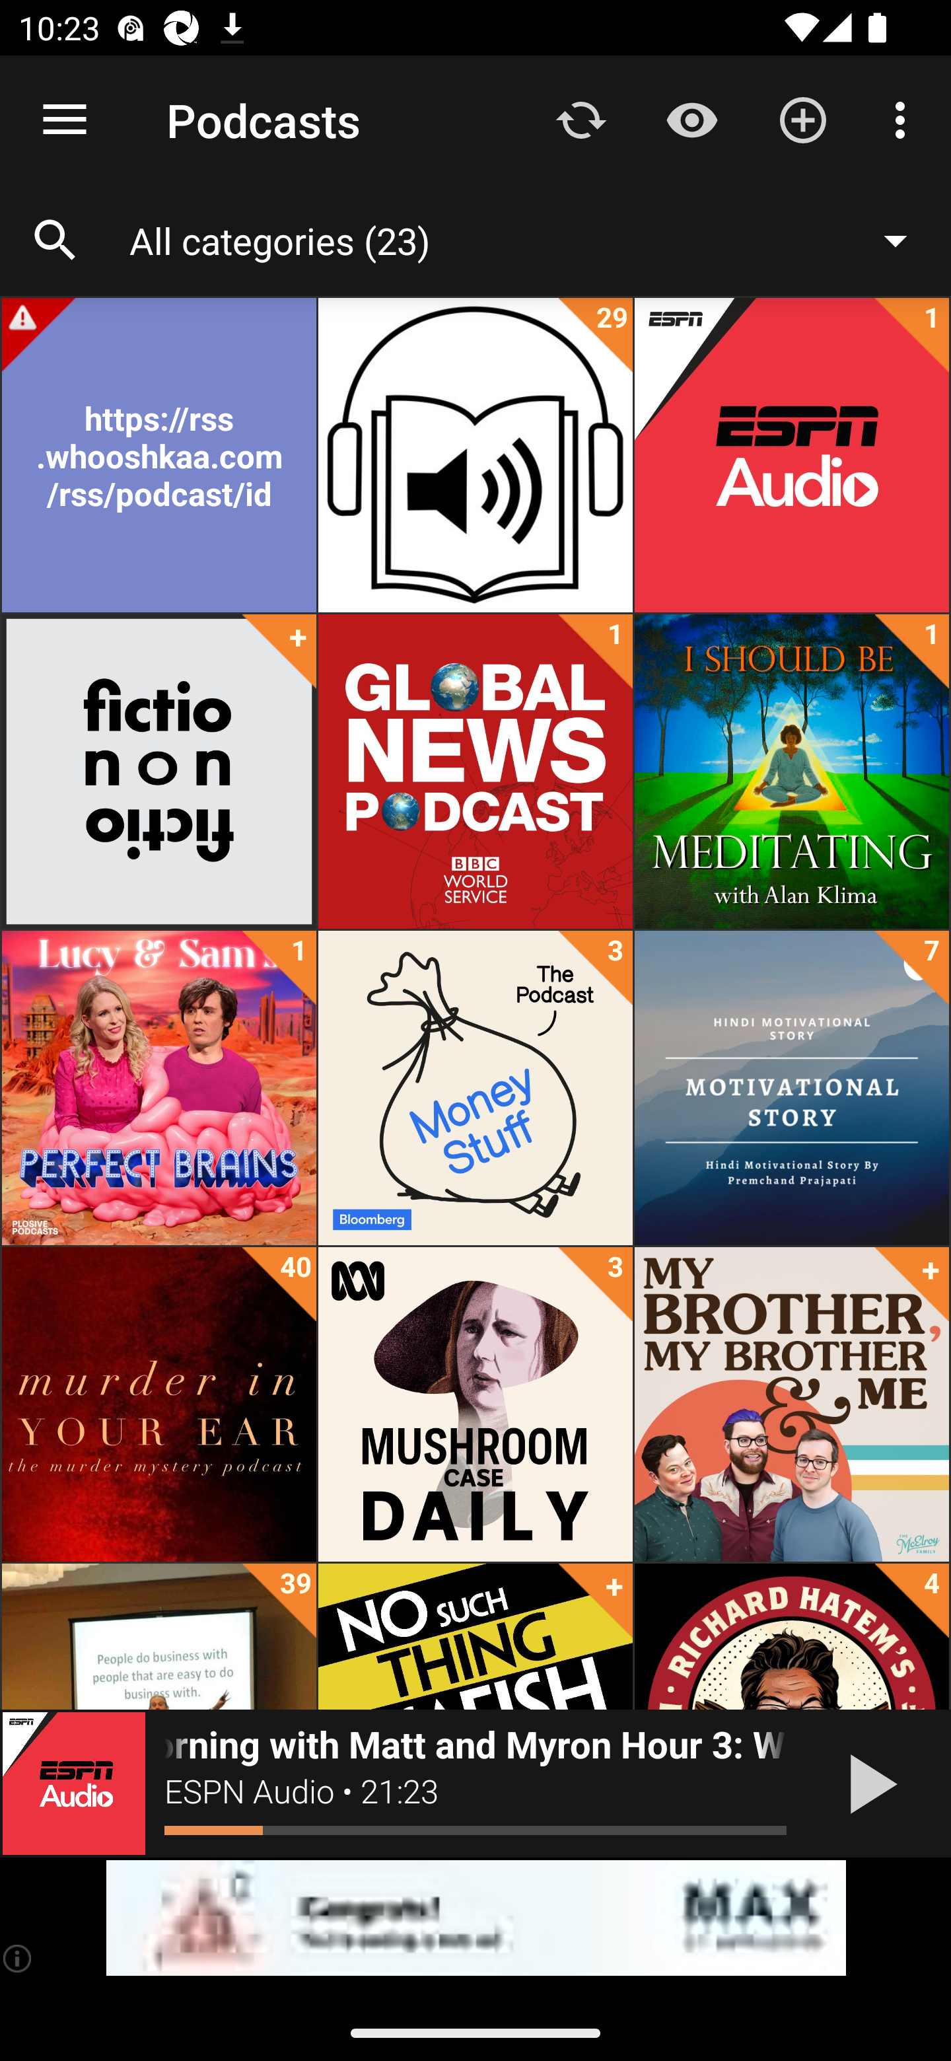 This screenshot has width=951, height=2061. I want to click on Mushroom Case Daily 3, so click(475, 1404).